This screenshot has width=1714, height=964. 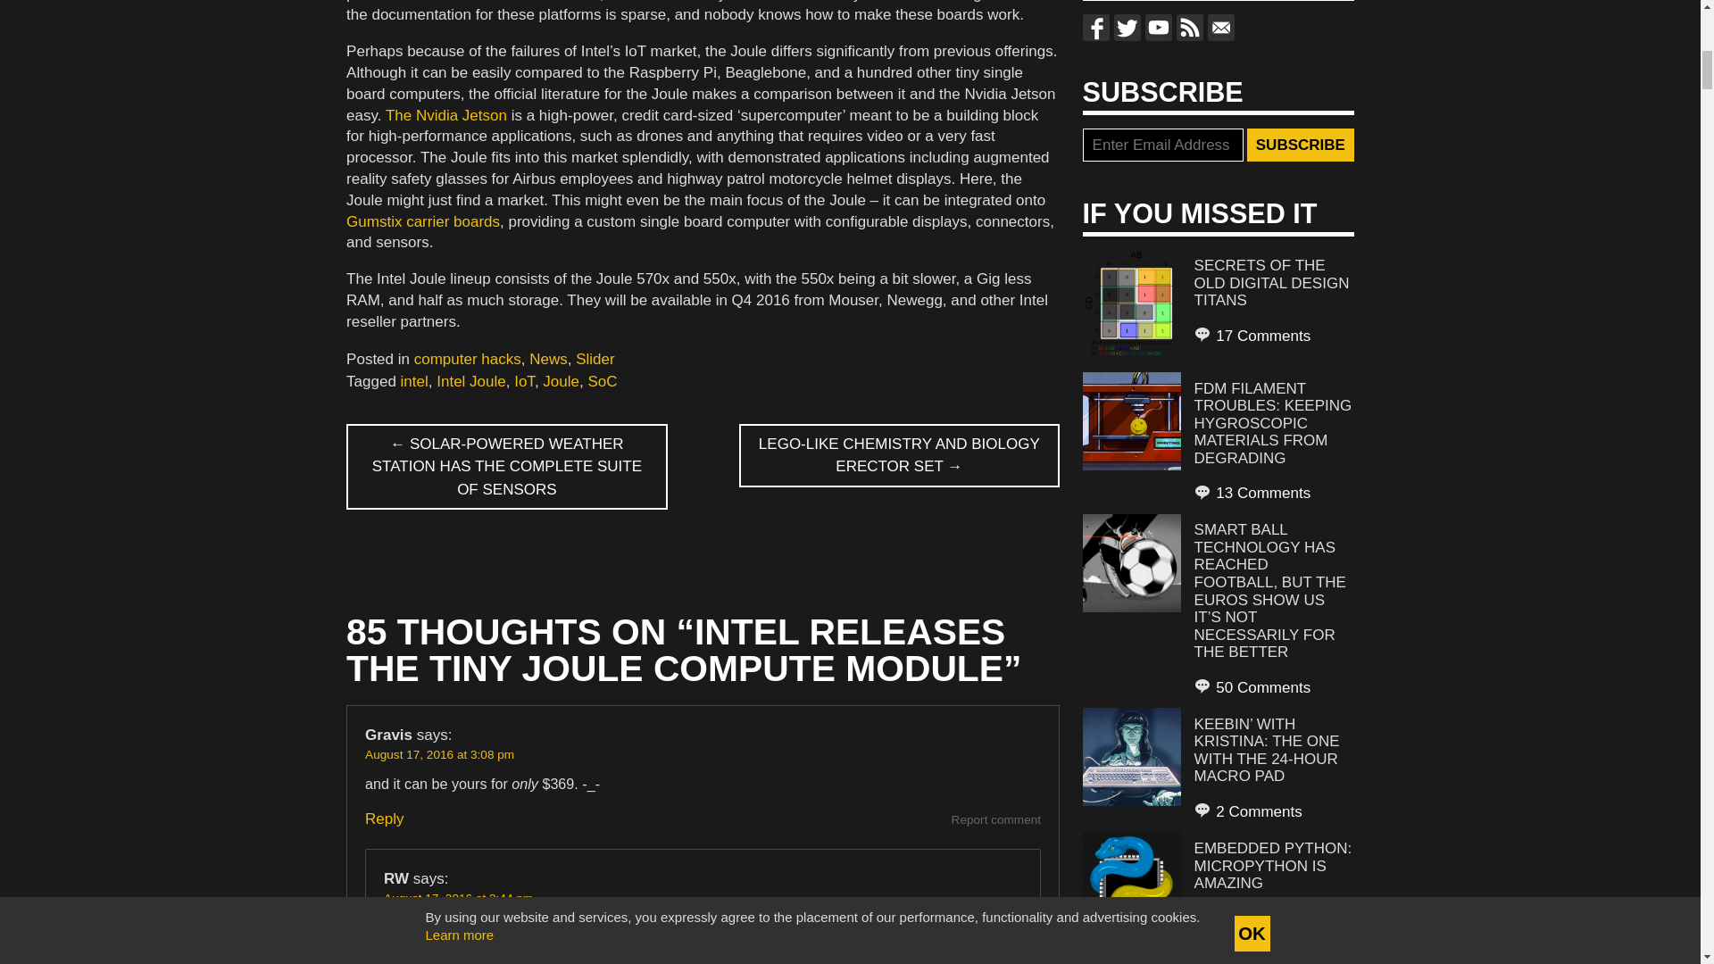 What do you see at coordinates (548, 359) in the screenshot?
I see `News` at bounding box center [548, 359].